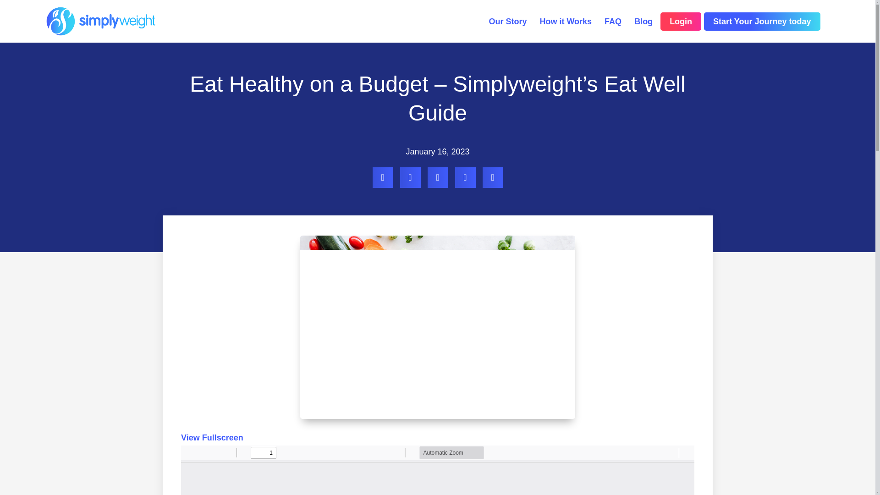 The image size is (880, 495). What do you see at coordinates (507, 21) in the screenshot?
I see `Our Story` at bounding box center [507, 21].